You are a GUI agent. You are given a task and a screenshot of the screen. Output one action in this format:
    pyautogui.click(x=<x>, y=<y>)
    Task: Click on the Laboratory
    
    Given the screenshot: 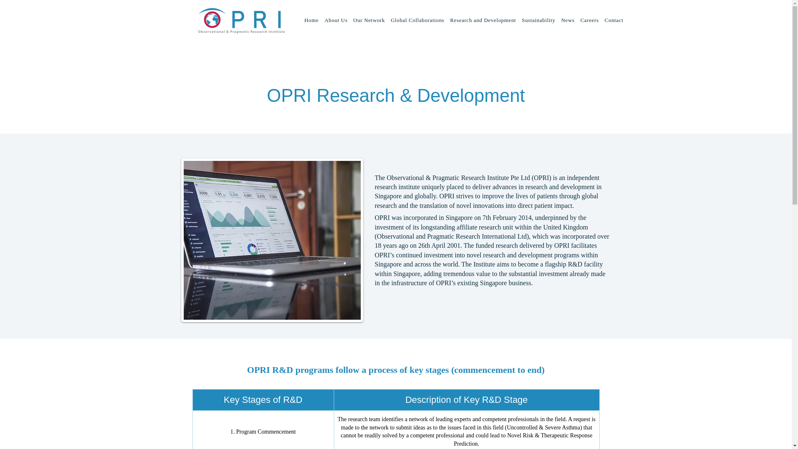 What is the action you would take?
    pyautogui.click(x=272, y=240)
    